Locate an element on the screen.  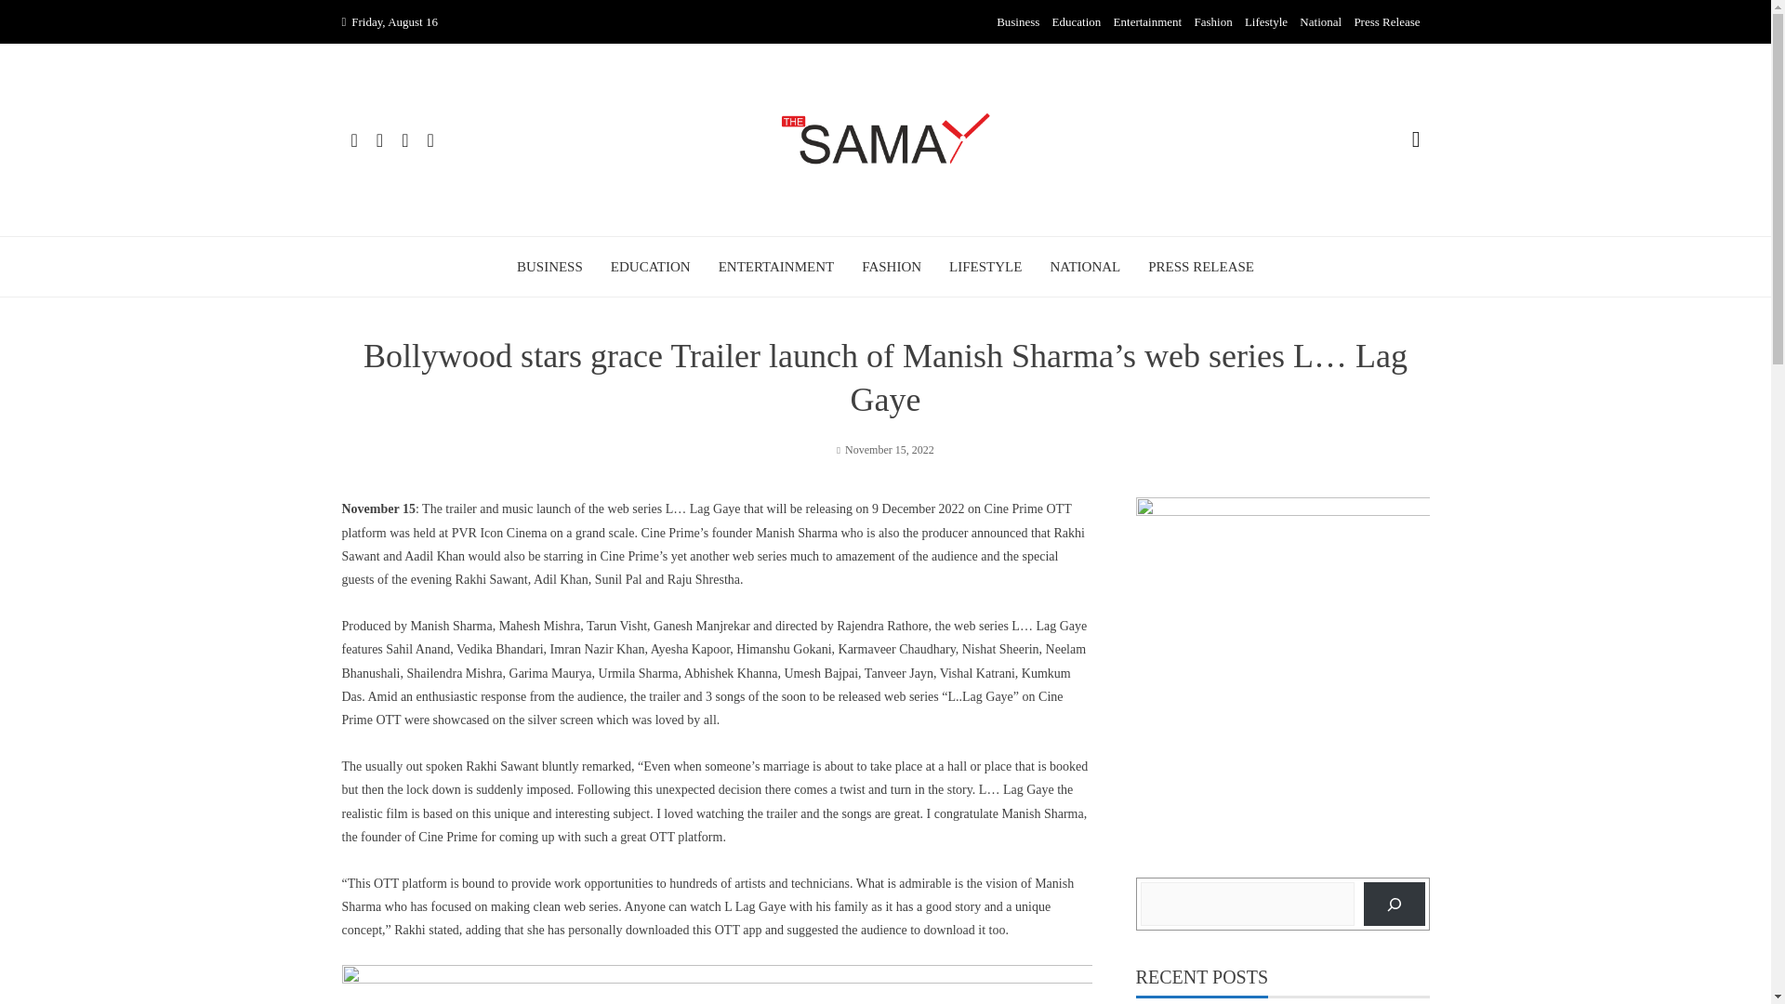
LIFESTYLE is located at coordinates (985, 267).